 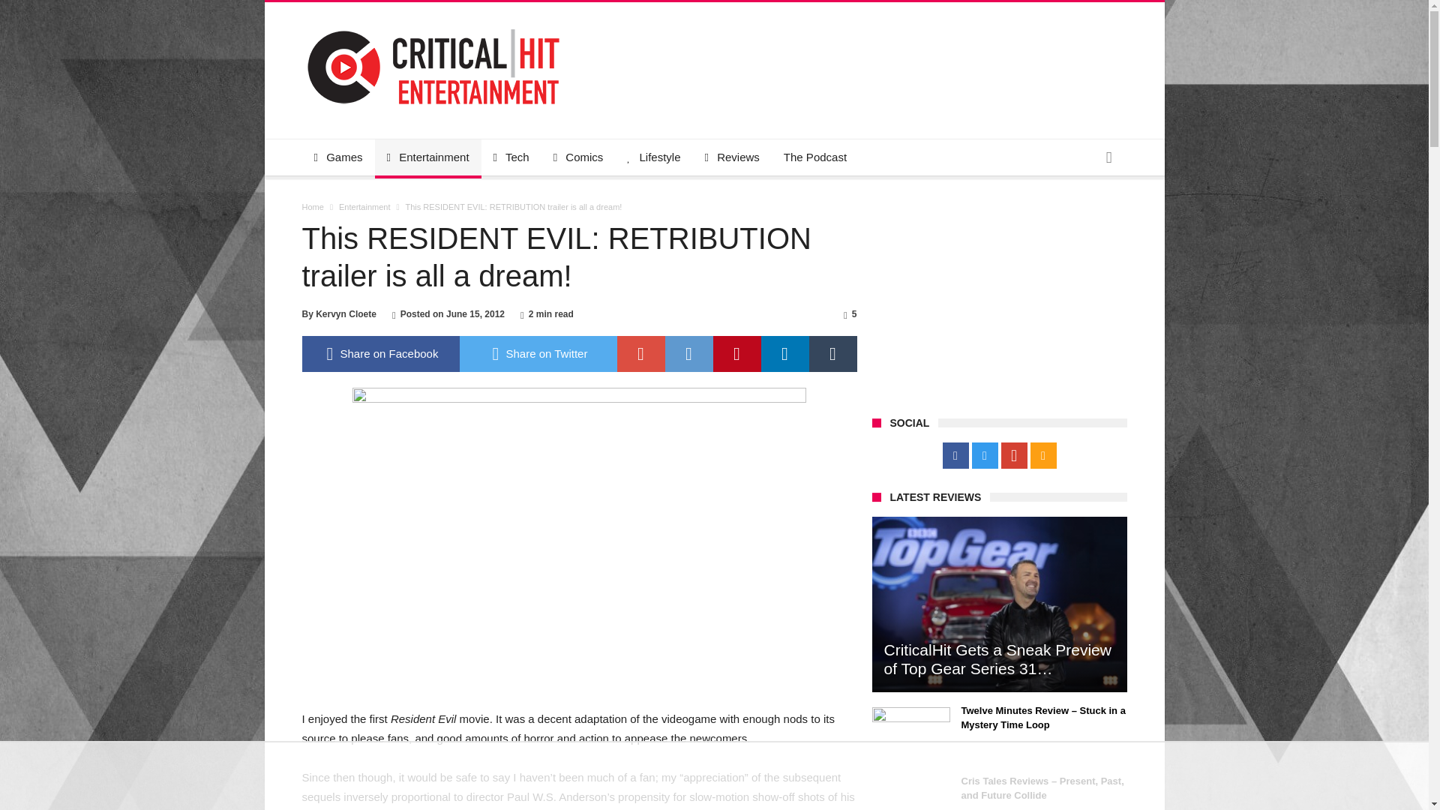 I want to click on Share on Linkedin, so click(x=784, y=354).